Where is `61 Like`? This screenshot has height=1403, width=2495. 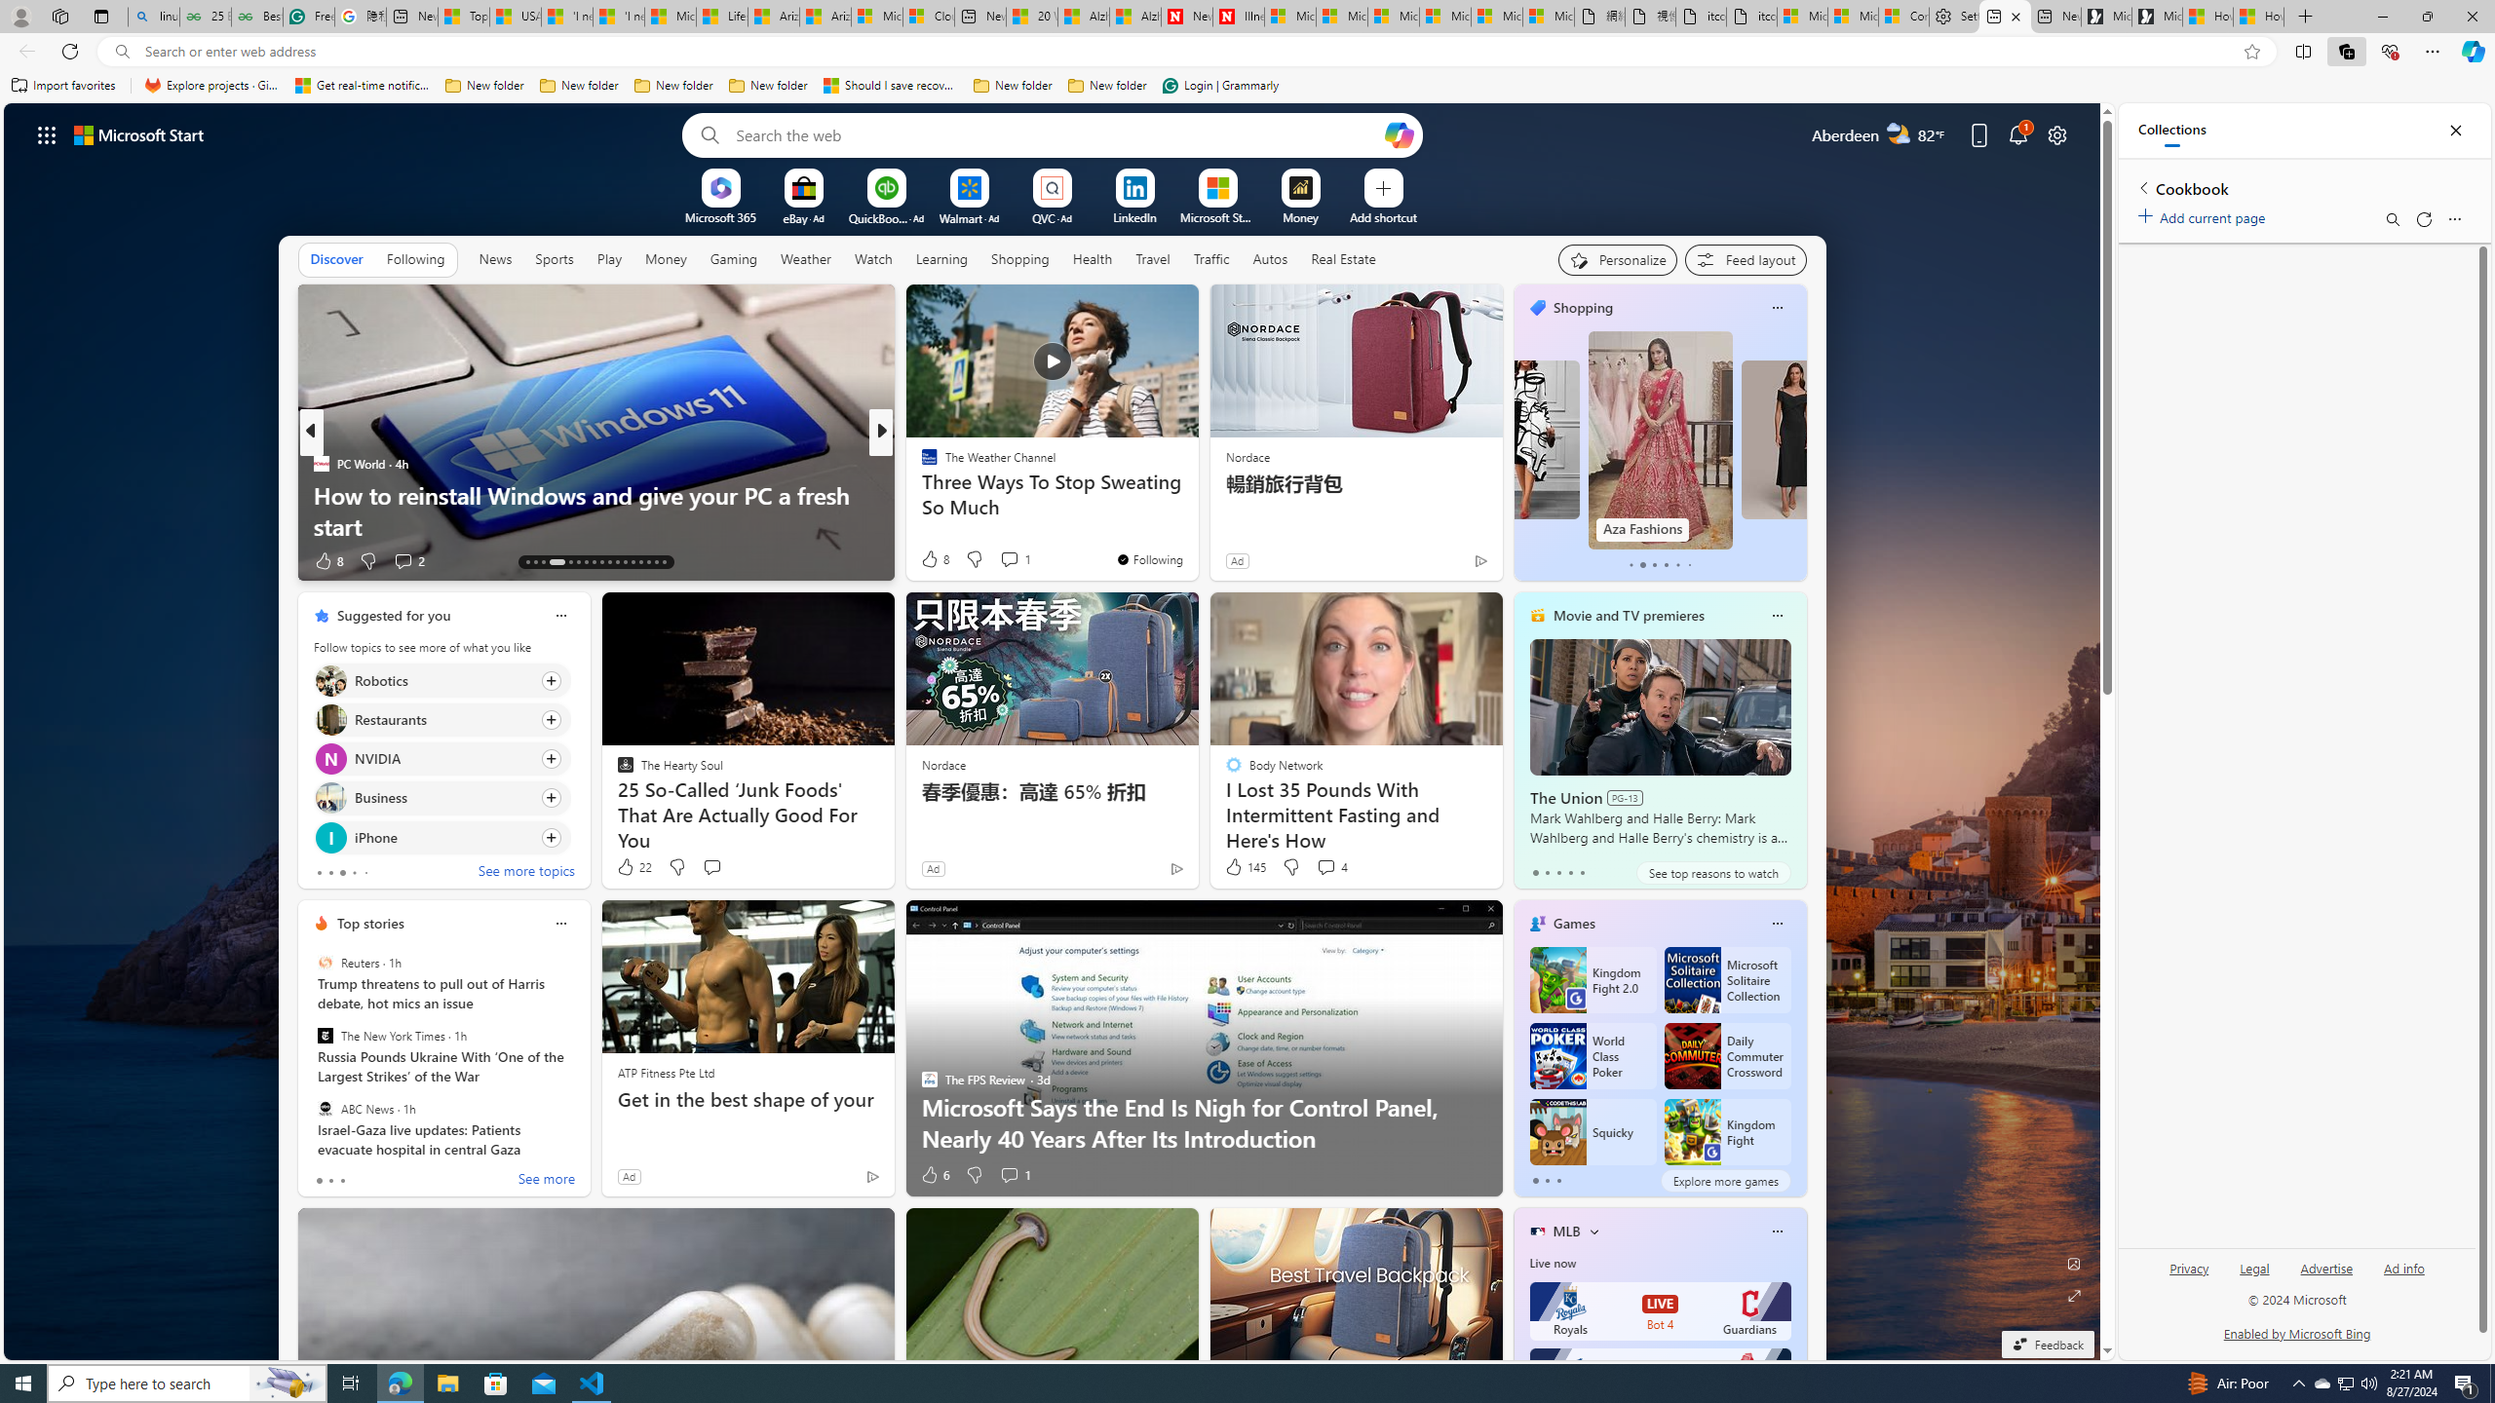
61 Like is located at coordinates (932, 561).